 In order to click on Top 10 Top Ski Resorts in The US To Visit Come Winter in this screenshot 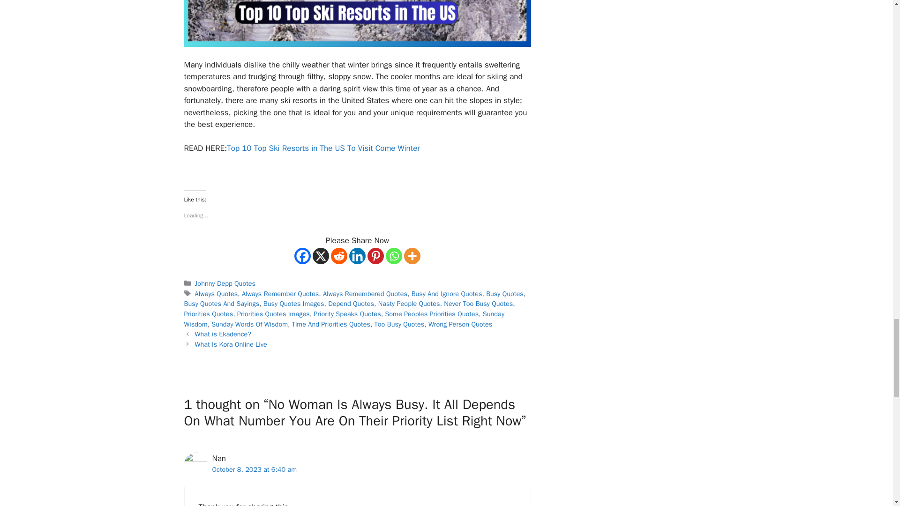, I will do `click(323, 148)`.